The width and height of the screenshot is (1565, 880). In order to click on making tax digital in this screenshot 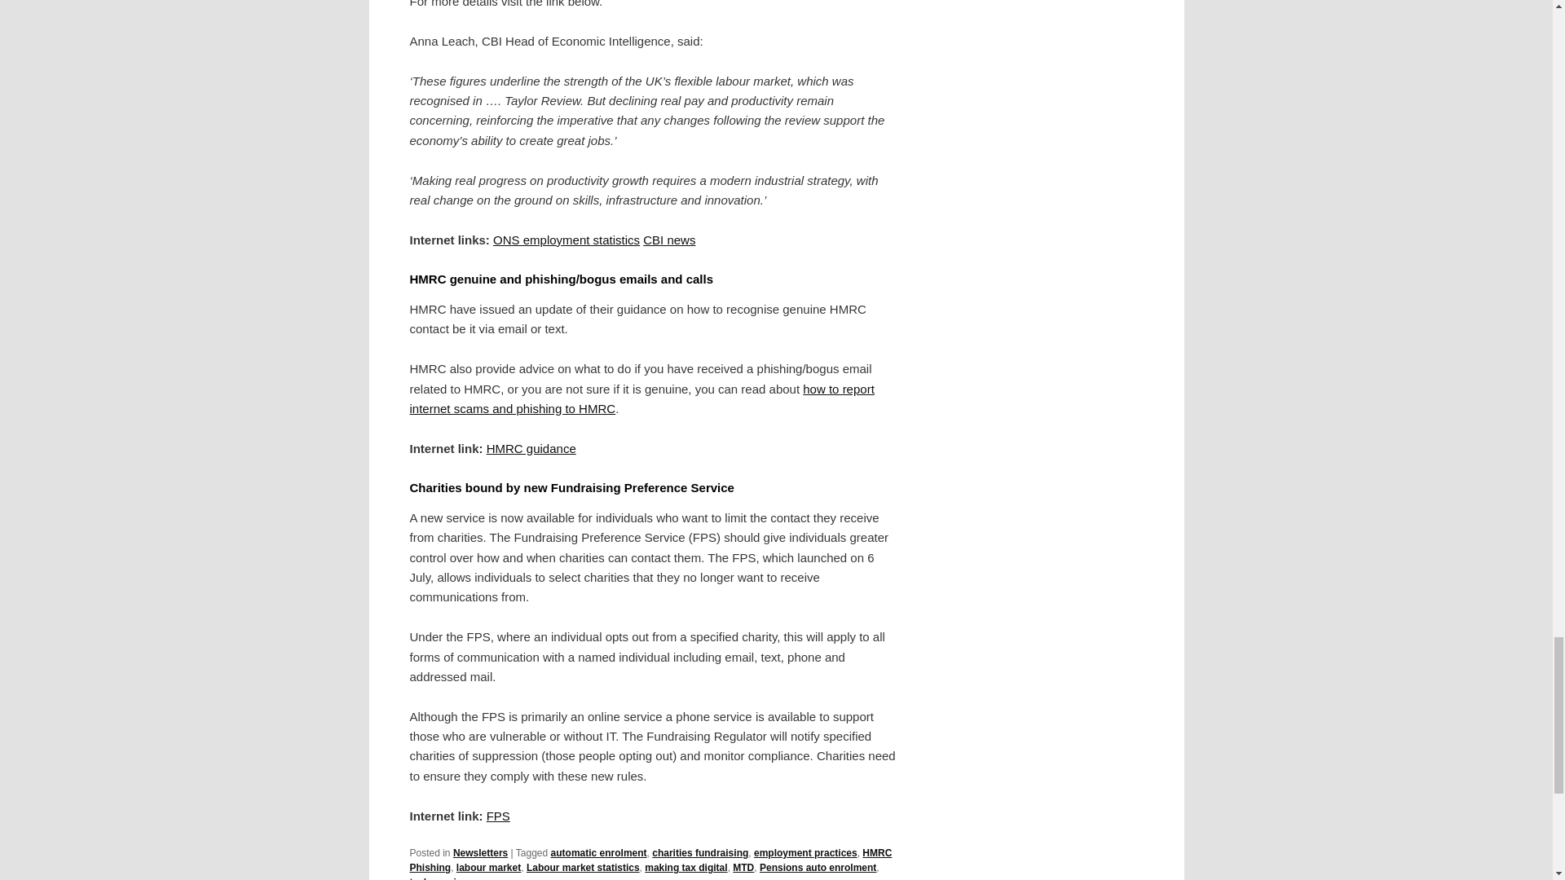, I will do `click(686, 868)`.